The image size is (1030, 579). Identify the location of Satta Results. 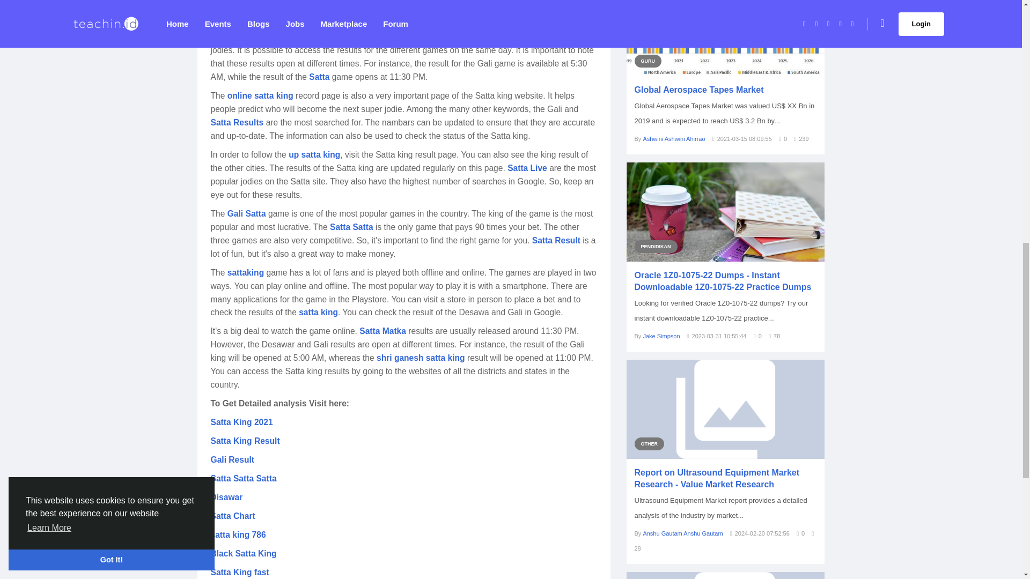
(237, 123).